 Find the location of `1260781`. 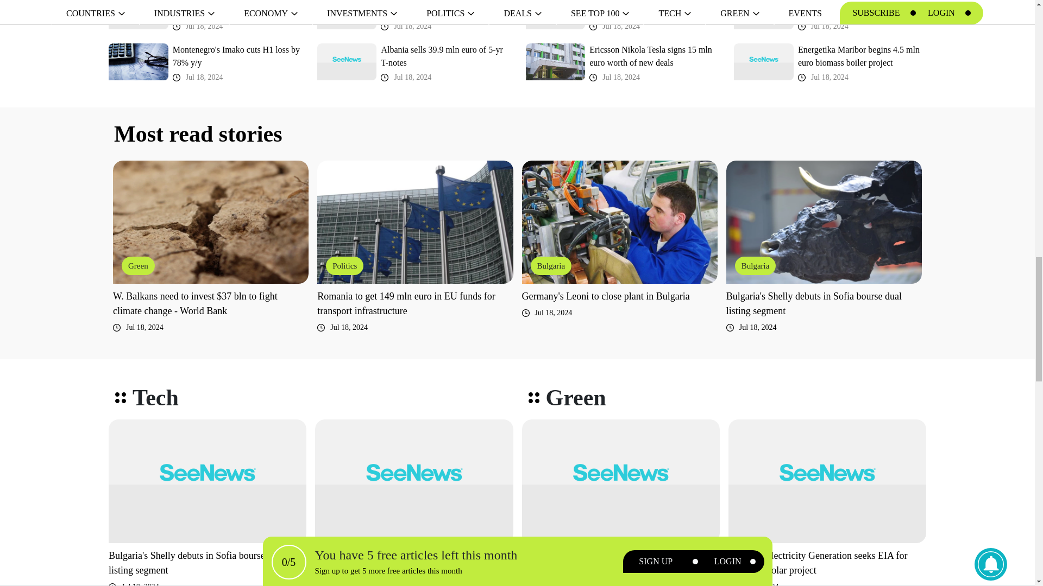

1260781 is located at coordinates (555, 15).